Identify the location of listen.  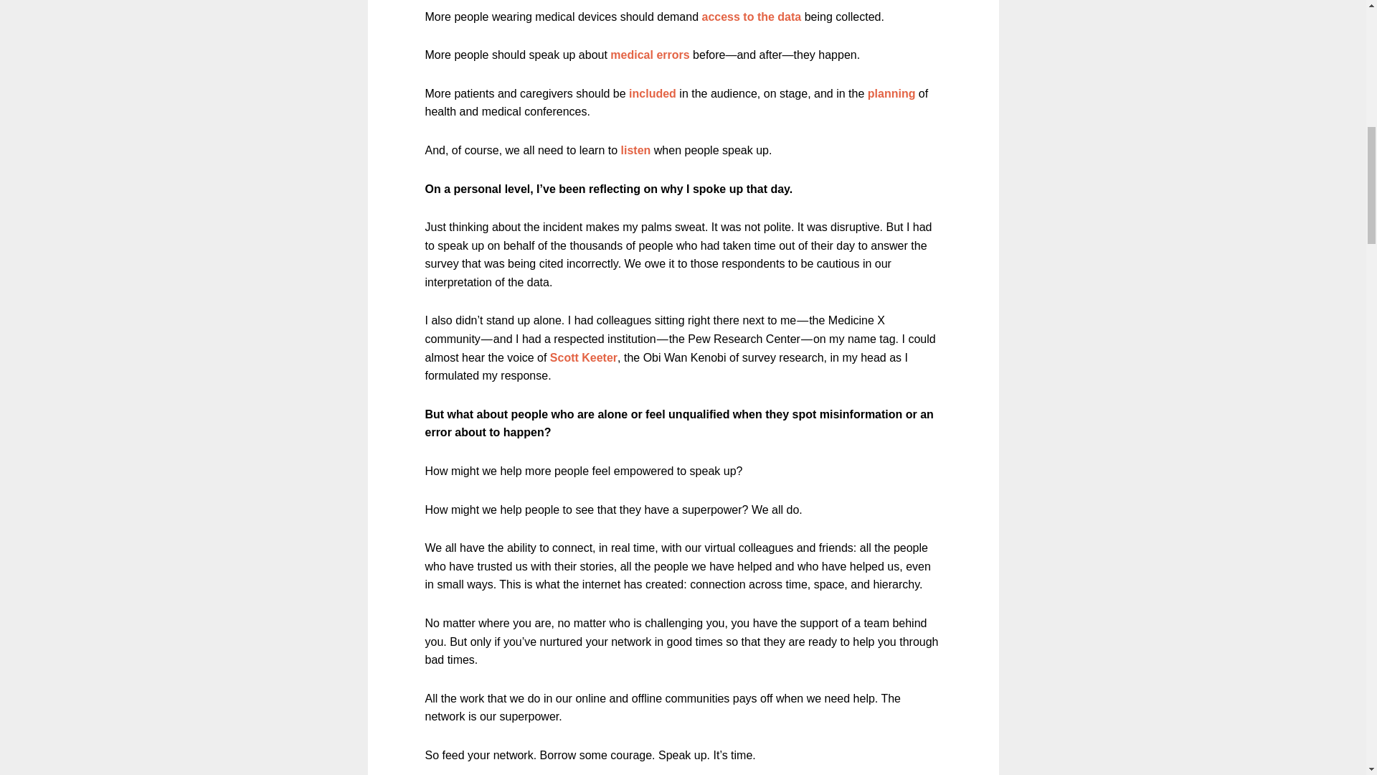
(635, 150).